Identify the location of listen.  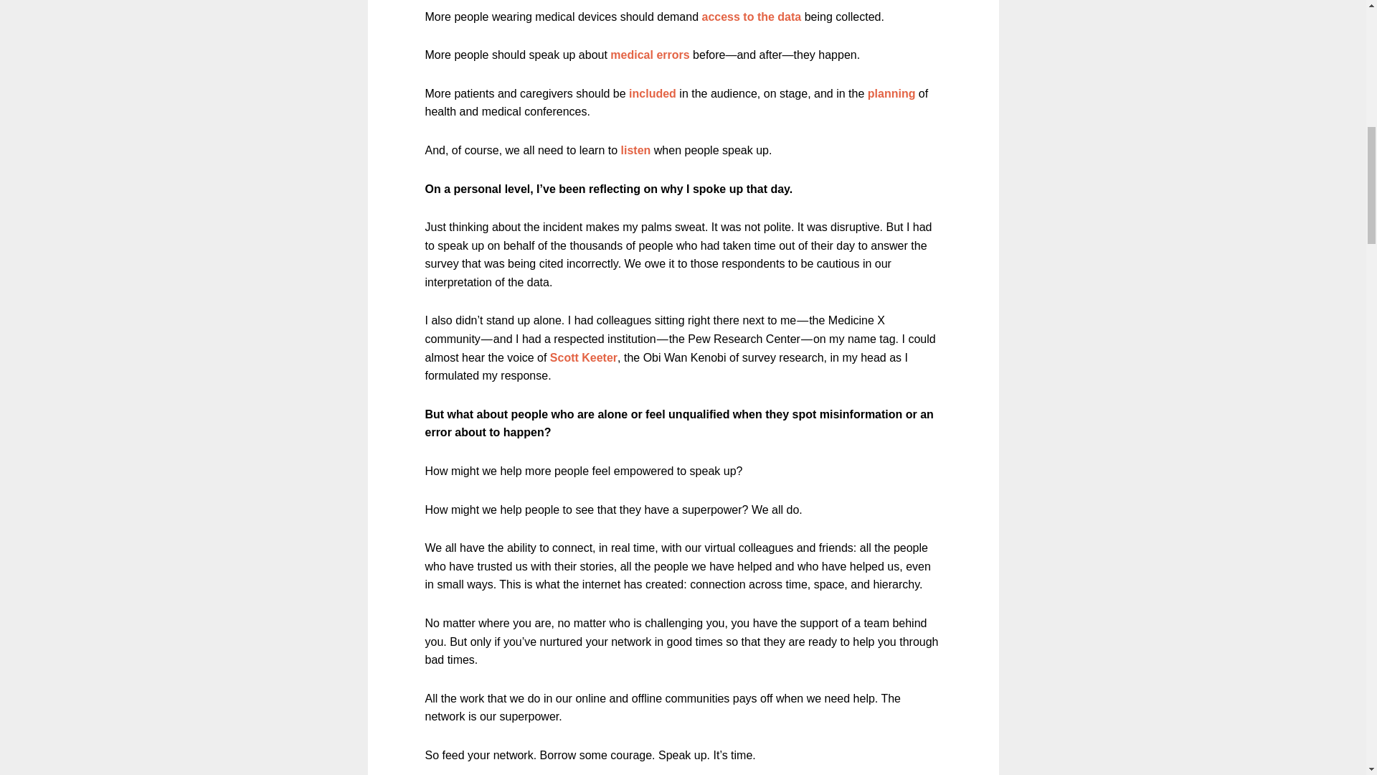
(635, 150).